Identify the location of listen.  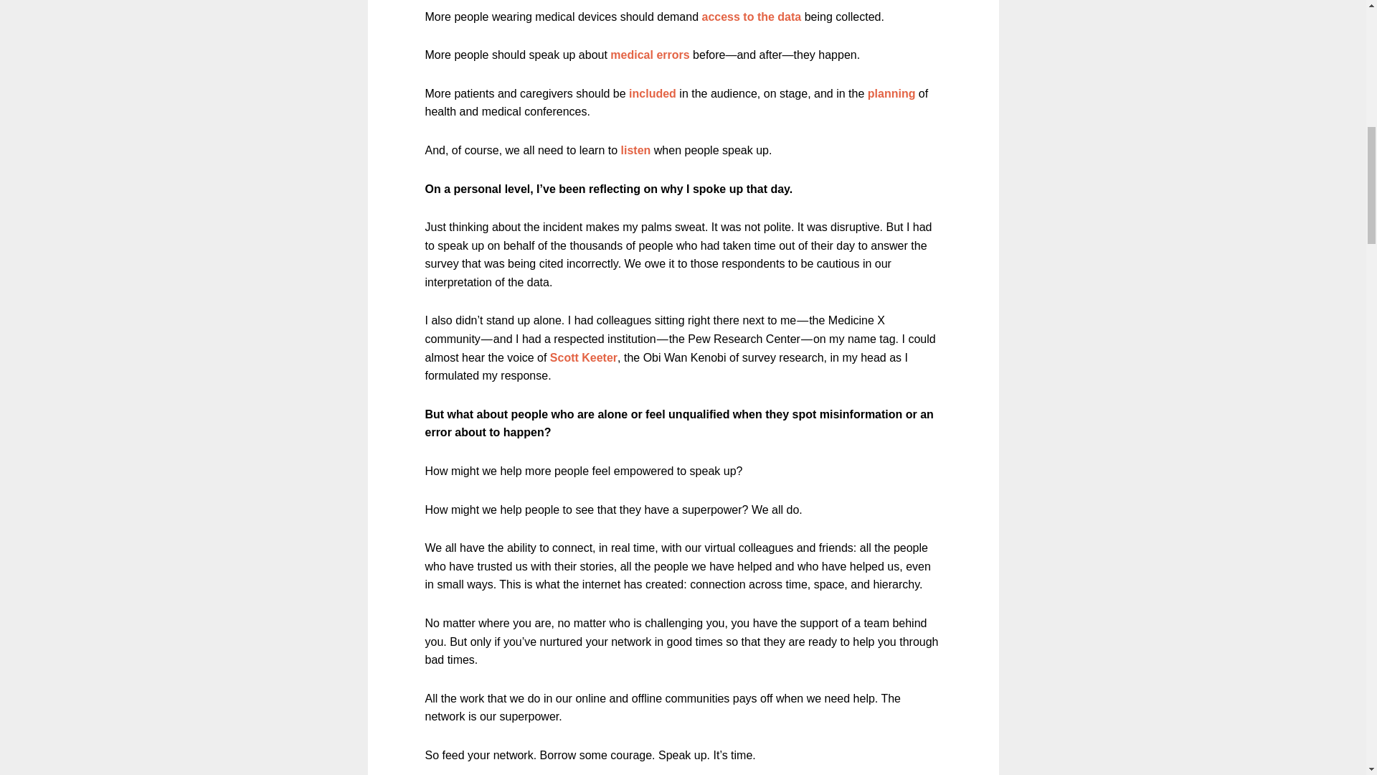
(635, 150).